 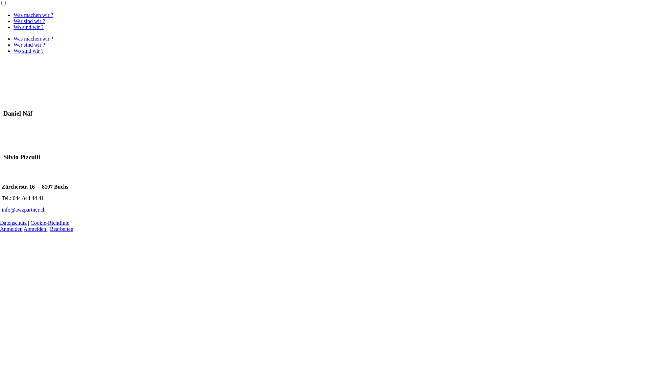 What do you see at coordinates (28, 51) in the screenshot?
I see `Wo sind wir ?` at bounding box center [28, 51].